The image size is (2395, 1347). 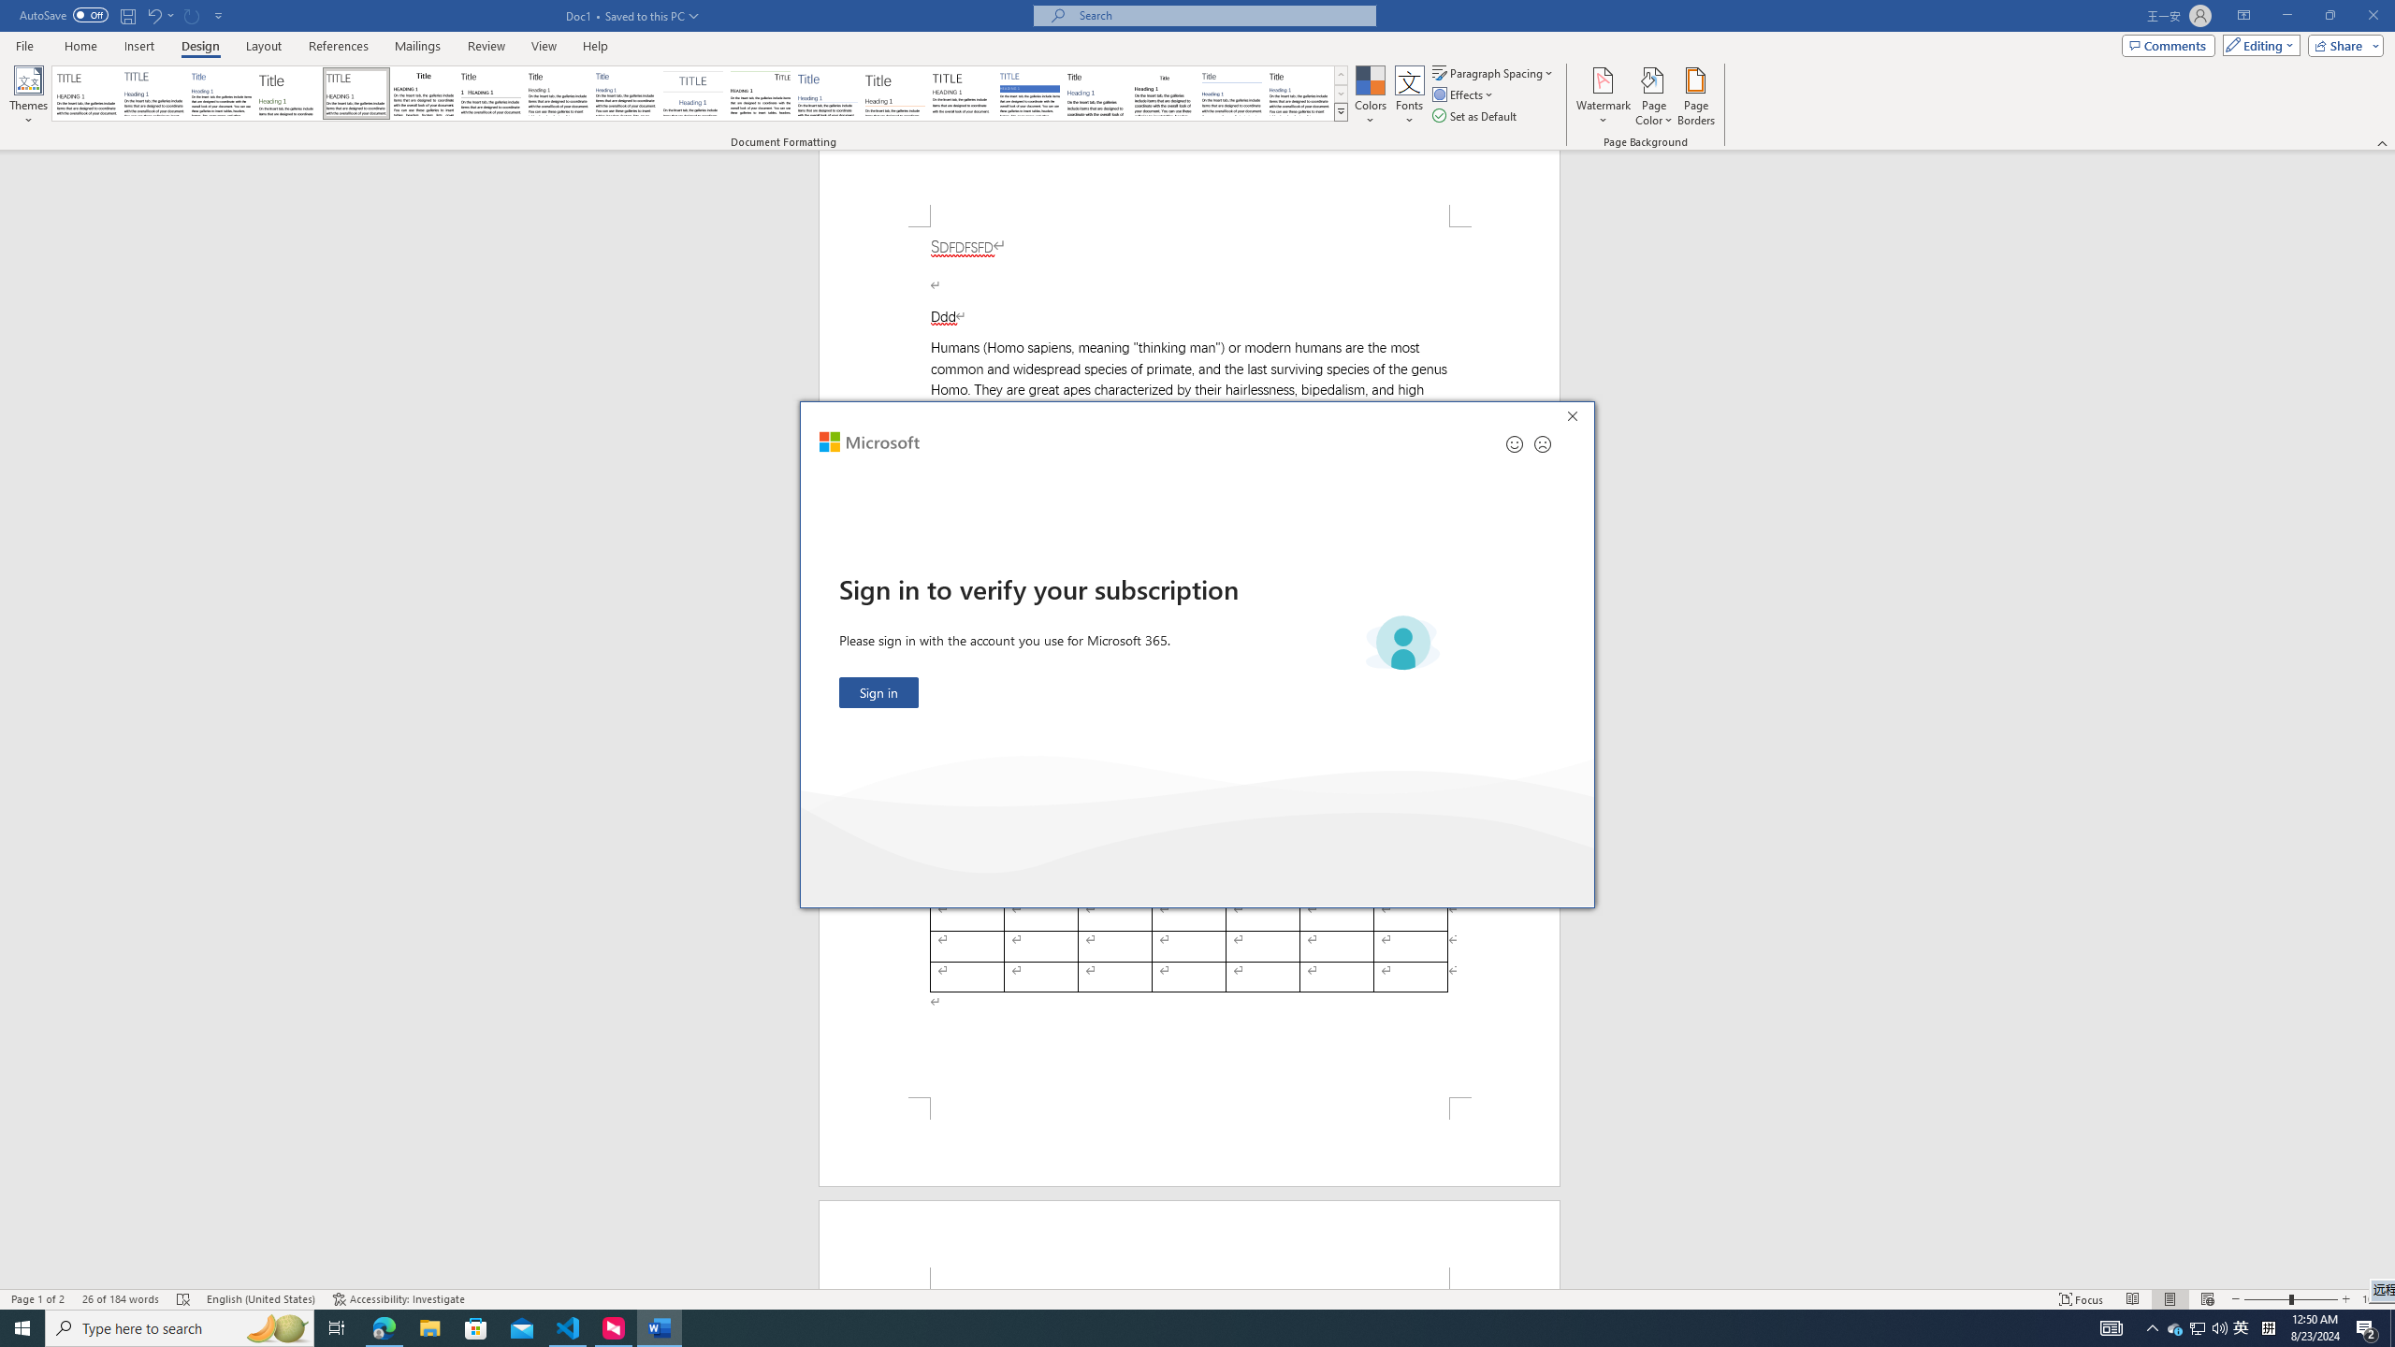 What do you see at coordinates (1603, 96) in the screenshot?
I see `Watermark` at bounding box center [1603, 96].